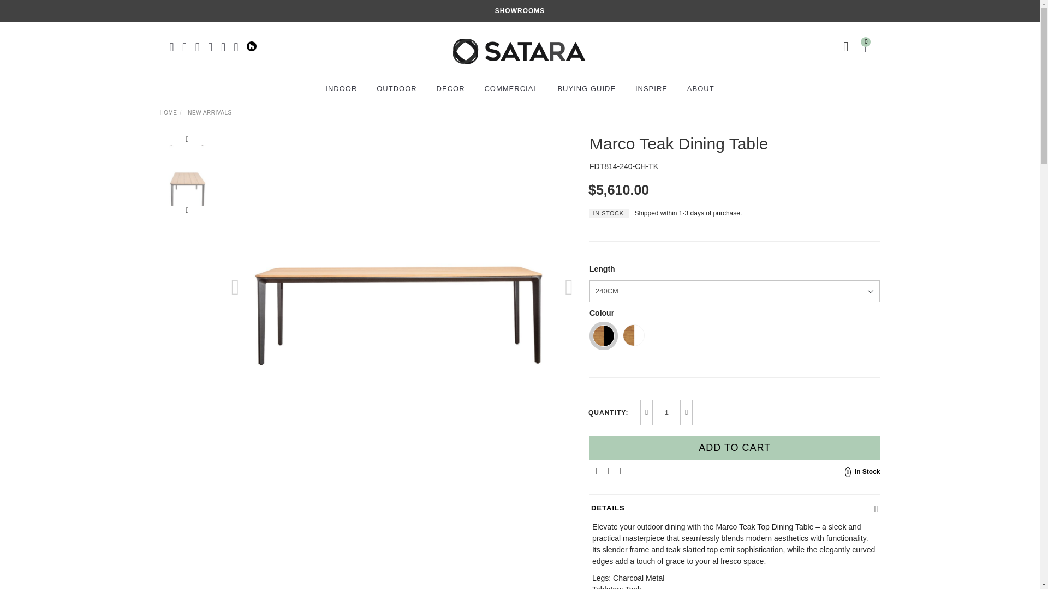 This screenshot has height=589, width=1048. Describe the element at coordinates (187, 190) in the screenshot. I see `Large View` at that location.